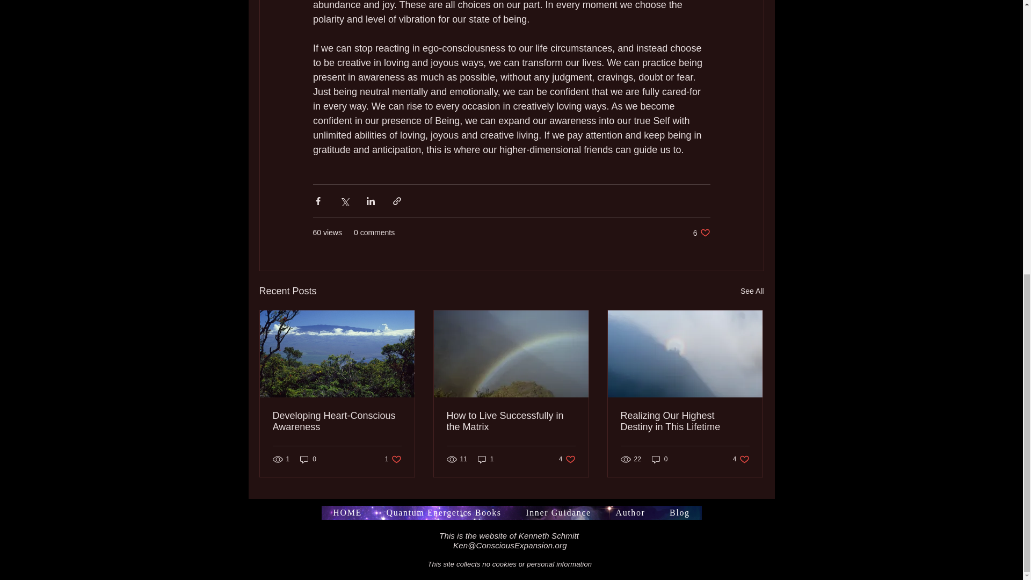 Image resolution: width=1031 pixels, height=580 pixels. Describe the element at coordinates (685, 407) in the screenshot. I see `Blog` at that location.